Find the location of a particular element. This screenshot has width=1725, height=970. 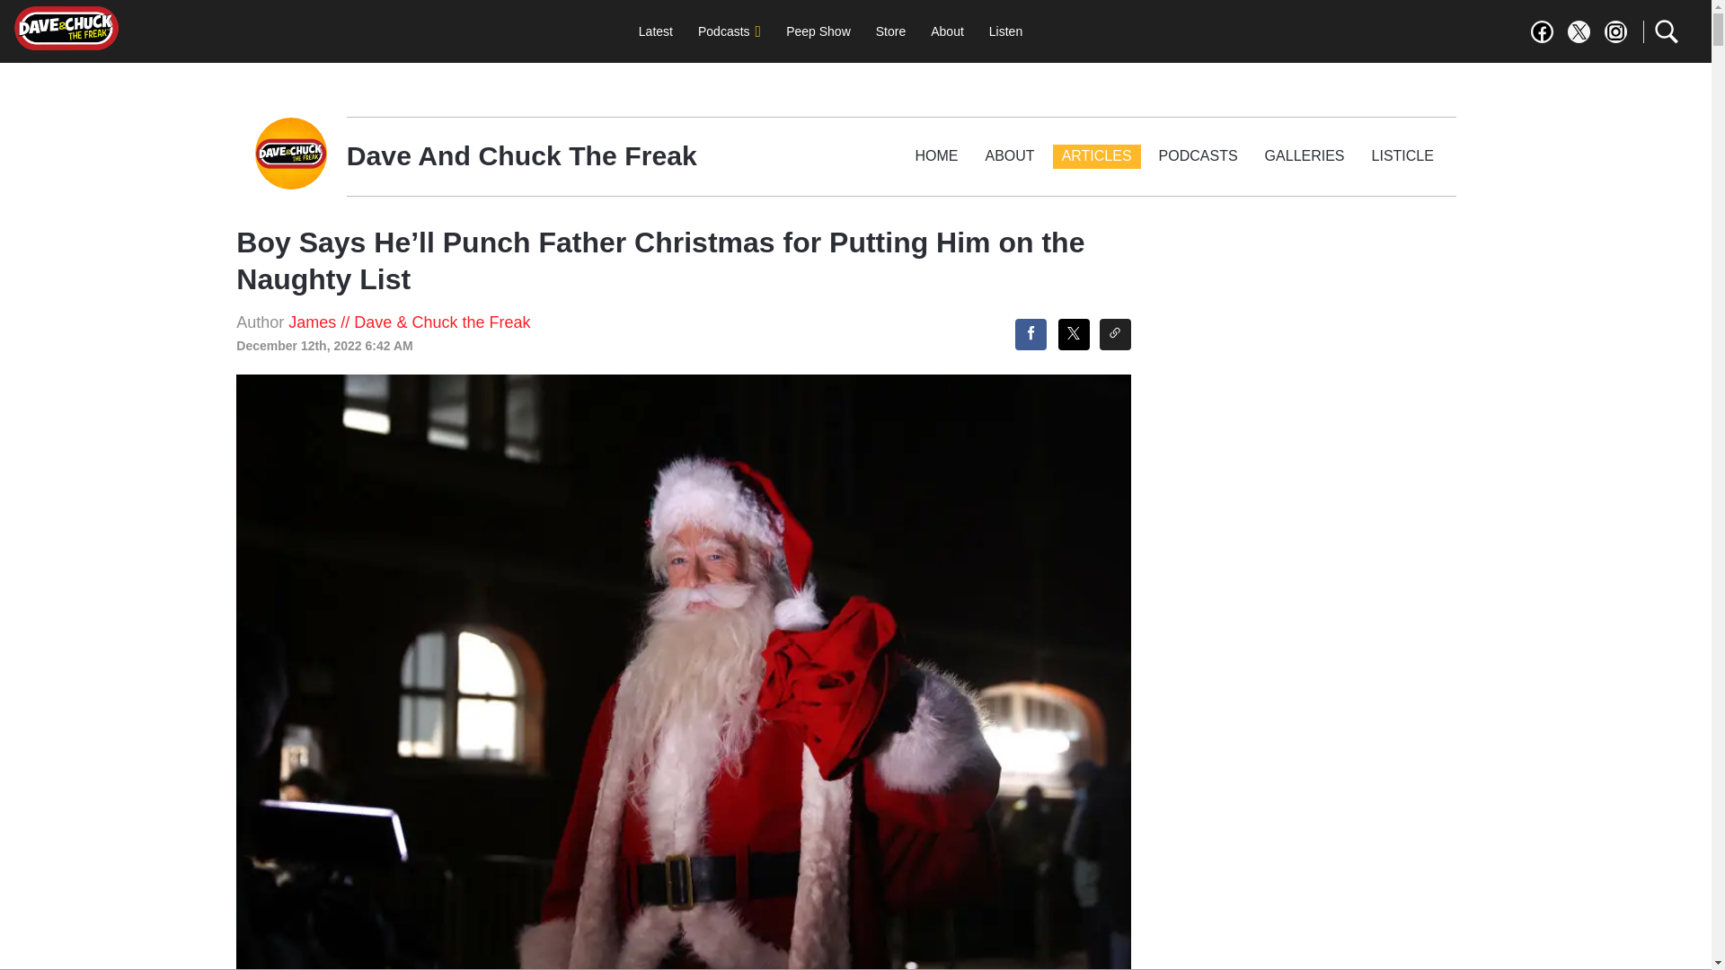

Listen is located at coordinates (1005, 31).